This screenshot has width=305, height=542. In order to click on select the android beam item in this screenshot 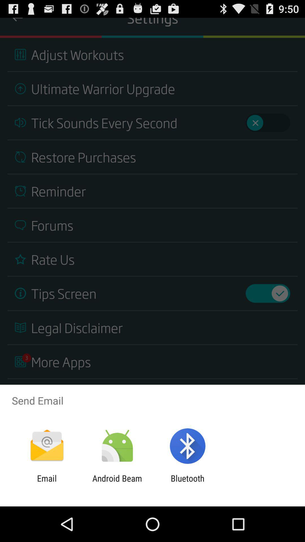, I will do `click(117, 483)`.